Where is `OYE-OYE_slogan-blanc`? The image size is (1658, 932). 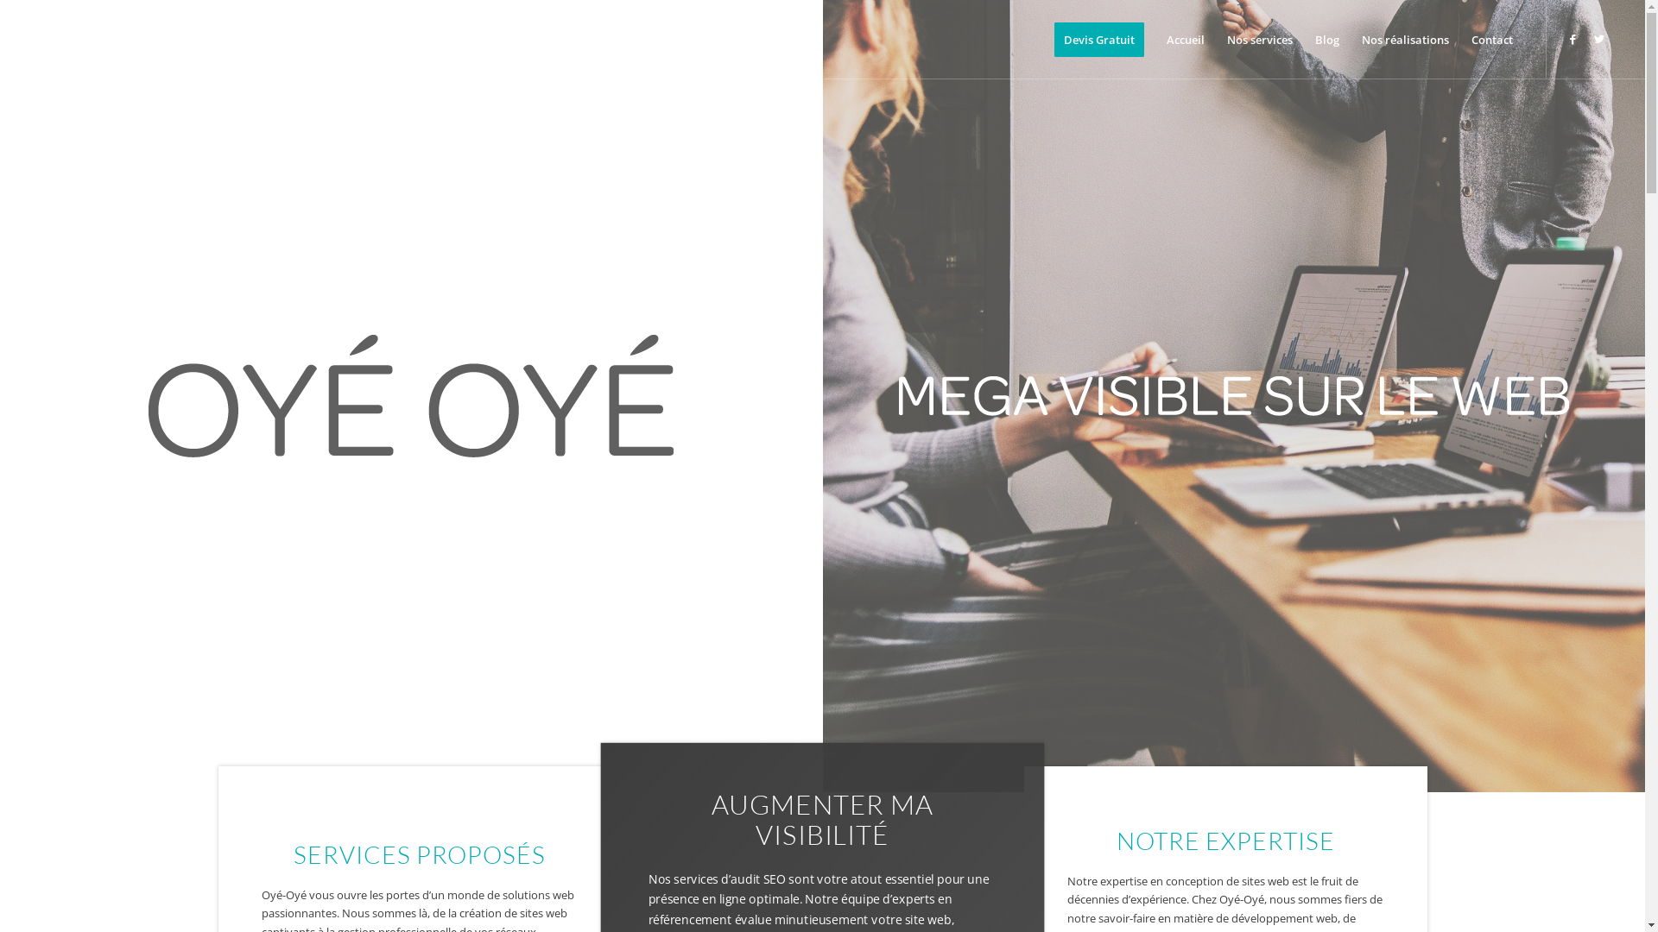
OYE-OYE_slogan-blanc is located at coordinates (1234, 396).